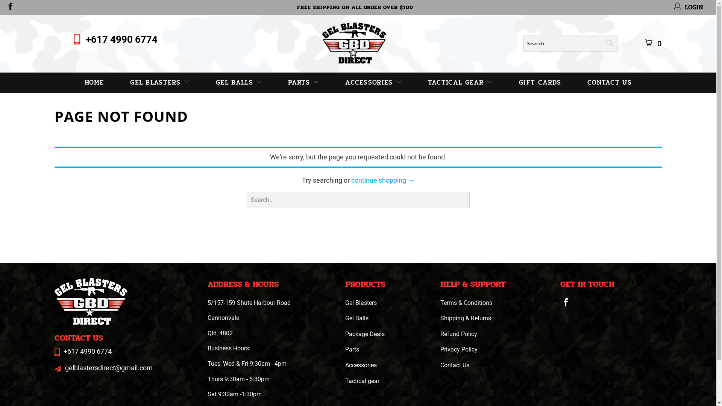  What do you see at coordinates (610, 83) in the screenshot?
I see `CONTACT US` at bounding box center [610, 83].